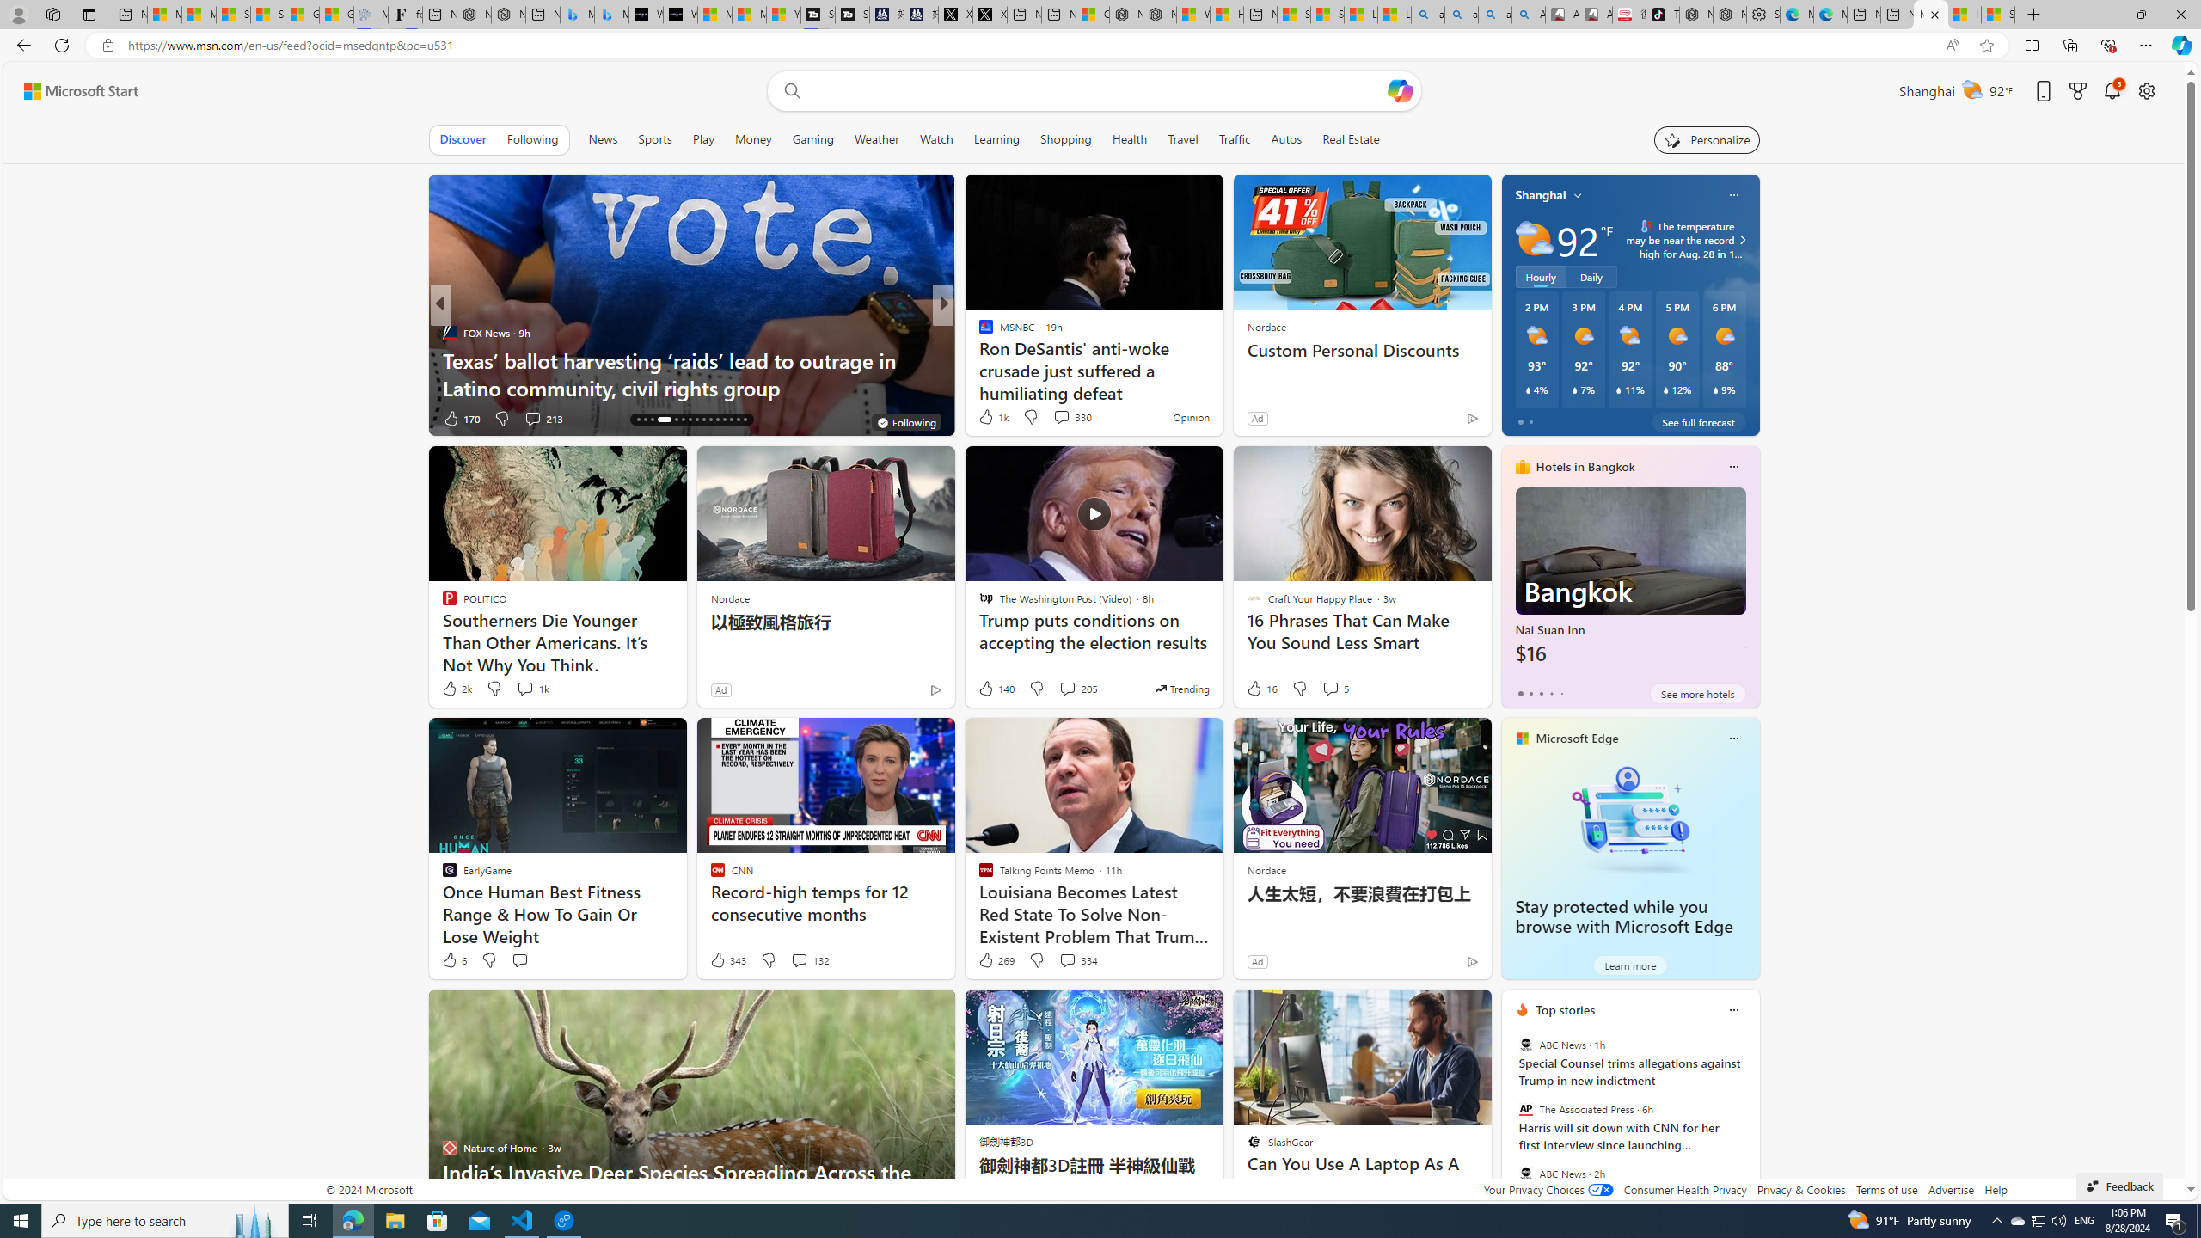  What do you see at coordinates (813, 139) in the screenshot?
I see `Gaming` at bounding box center [813, 139].